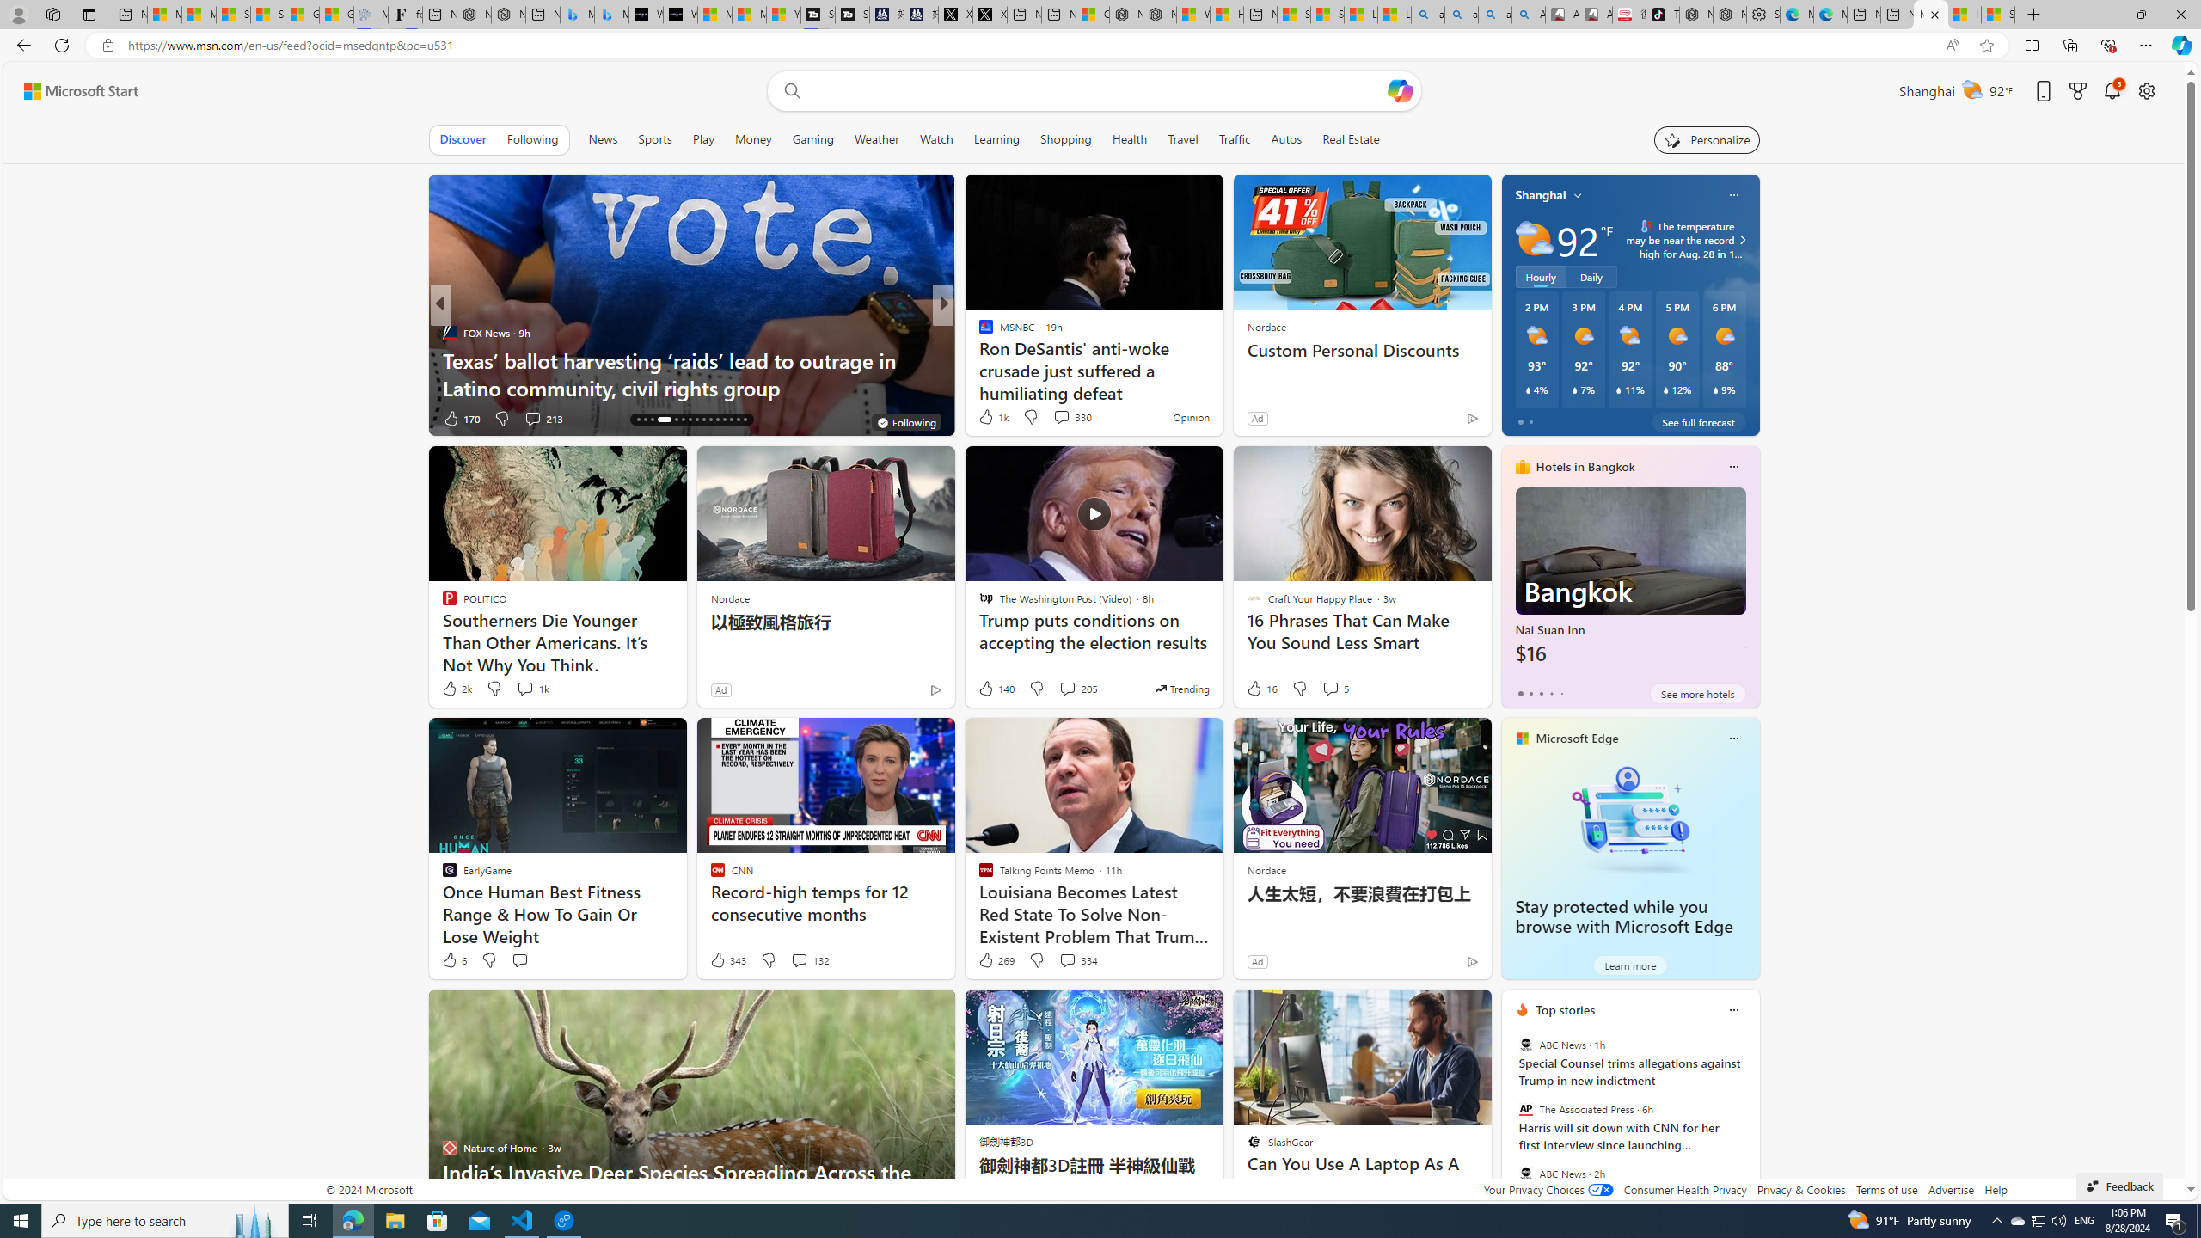  What do you see at coordinates (813, 139) in the screenshot?
I see `Gaming` at bounding box center [813, 139].